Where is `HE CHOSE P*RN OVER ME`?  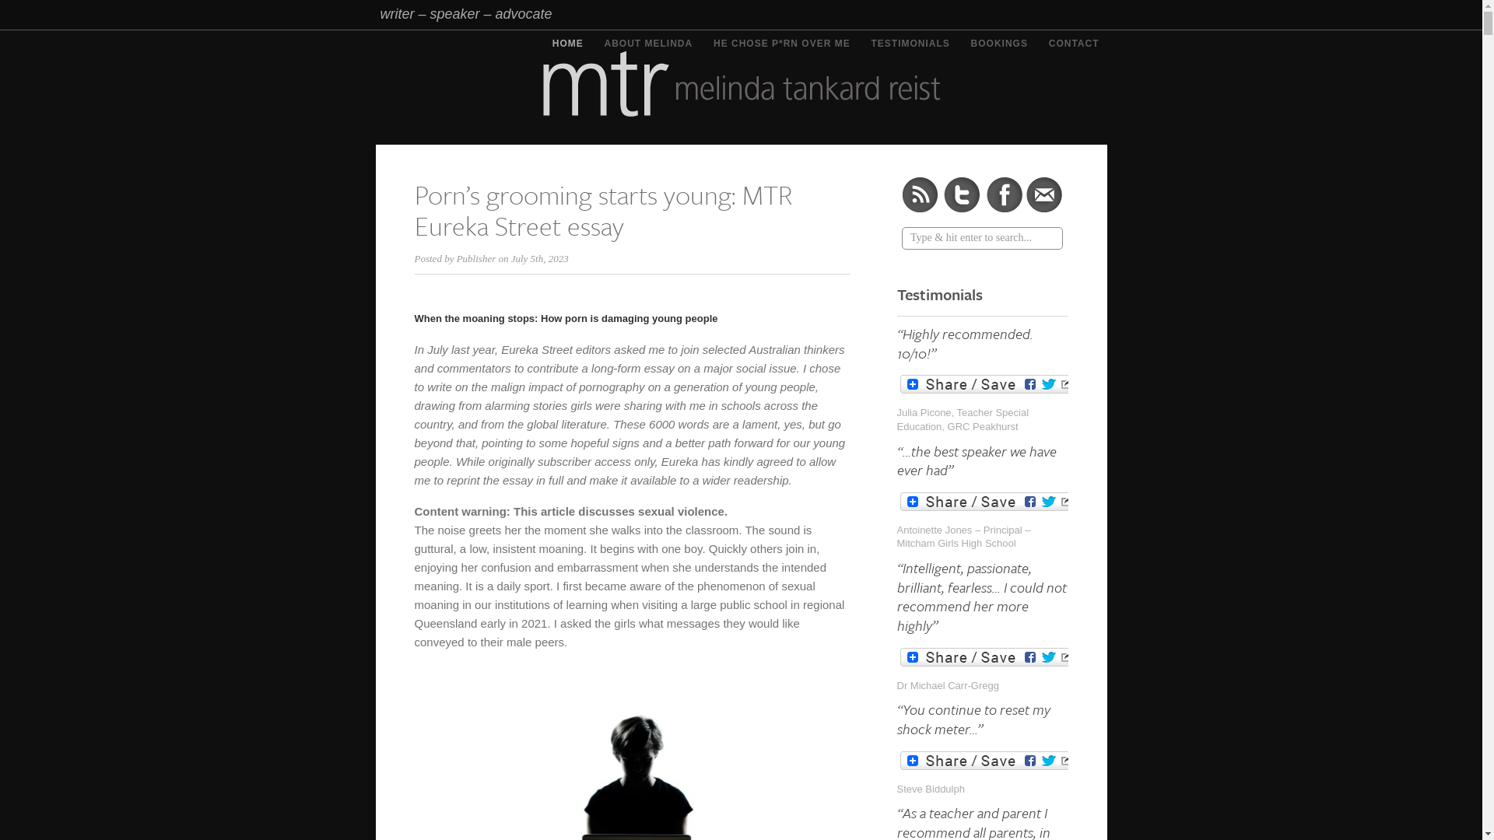 HE CHOSE P*RN OVER ME is located at coordinates (782, 44).